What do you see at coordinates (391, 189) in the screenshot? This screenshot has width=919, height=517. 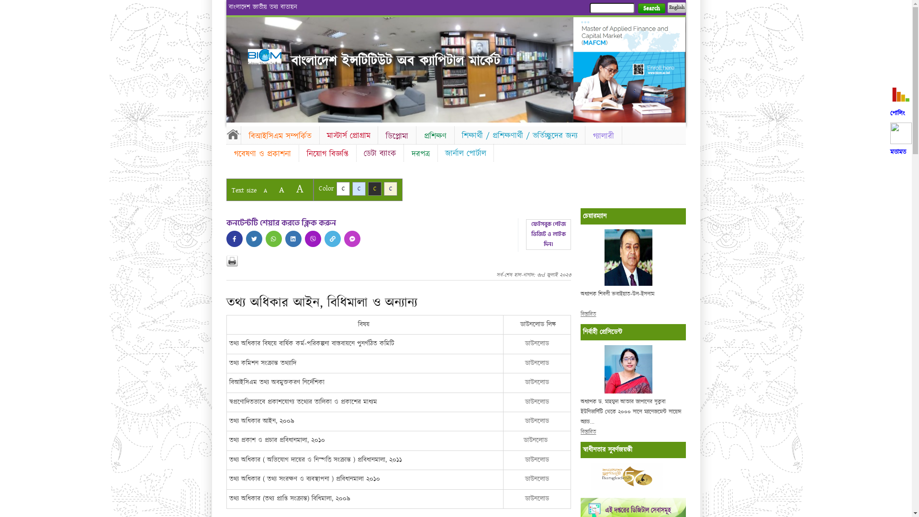 I see `C` at bounding box center [391, 189].